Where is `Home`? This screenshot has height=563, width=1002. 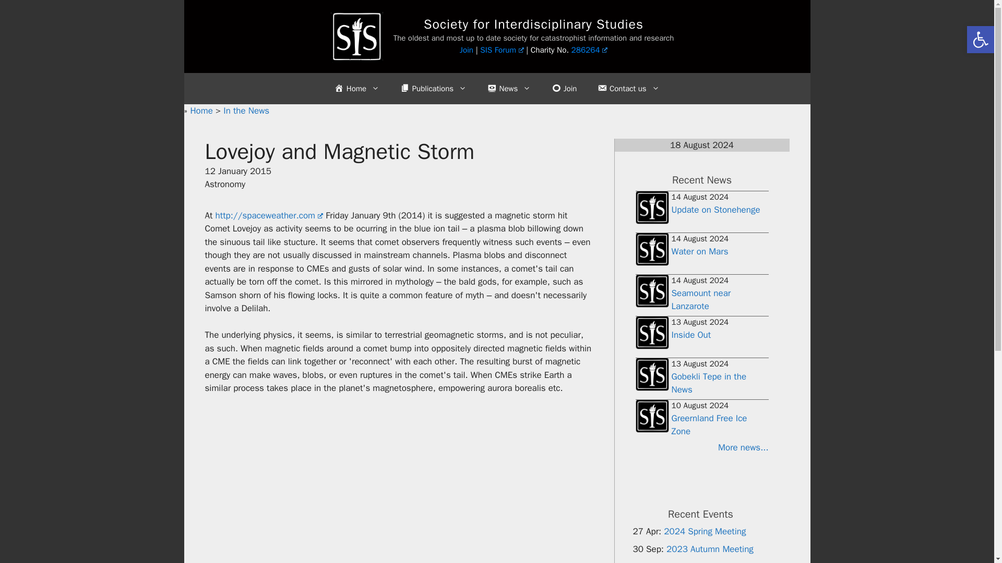
Home is located at coordinates (356, 89).